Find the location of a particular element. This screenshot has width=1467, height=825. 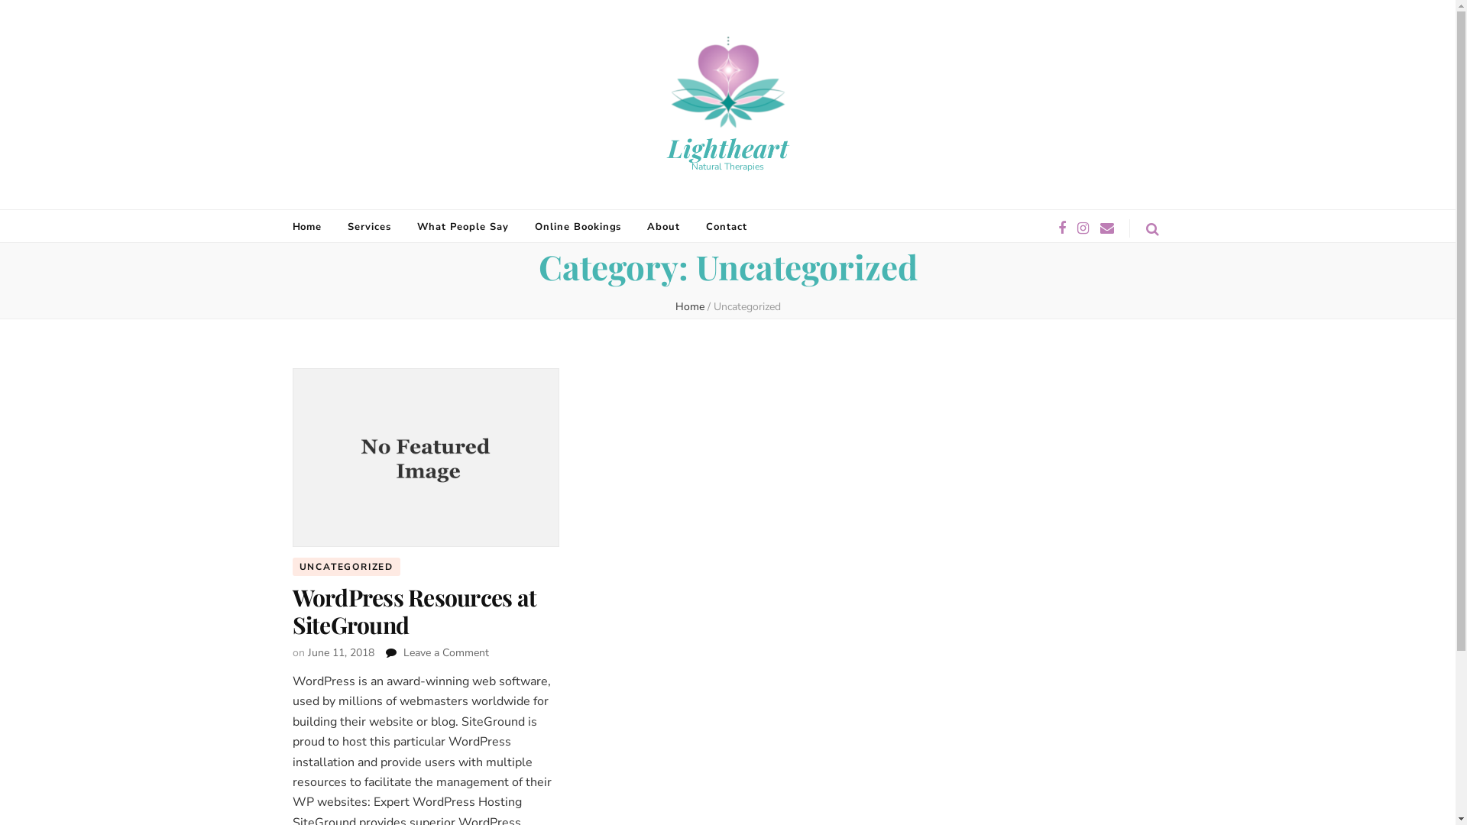

June 11, 2018 is located at coordinates (341, 652).